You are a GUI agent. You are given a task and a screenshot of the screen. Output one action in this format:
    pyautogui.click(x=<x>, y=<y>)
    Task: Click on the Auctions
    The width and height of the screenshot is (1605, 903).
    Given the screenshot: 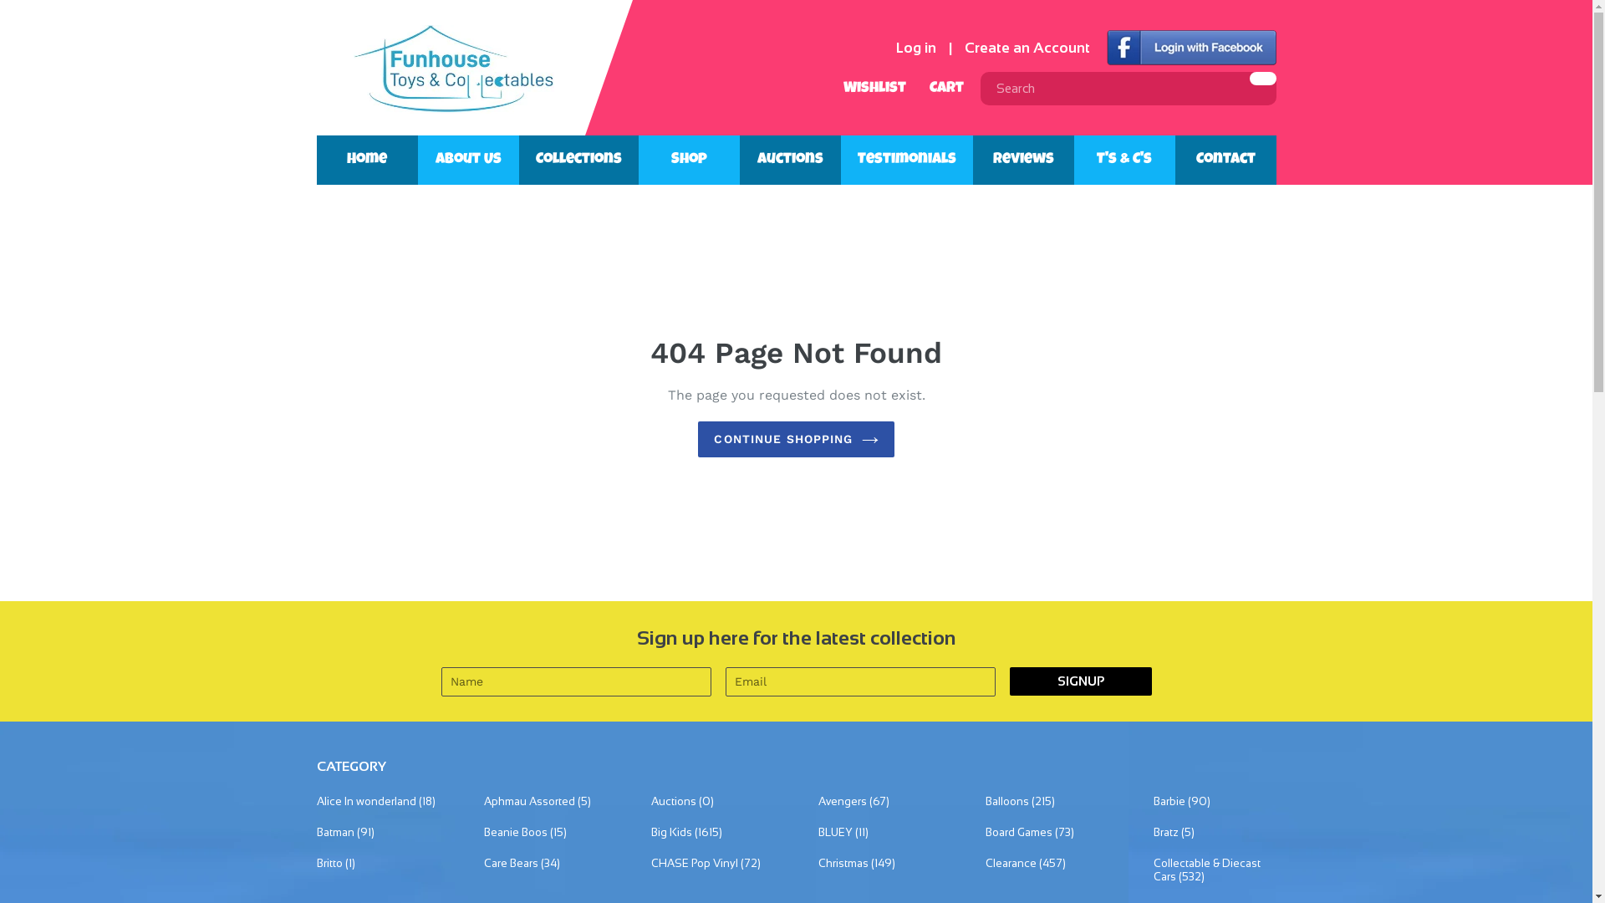 What is the action you would take?
    pyautogui.click(x=789, y=161)
    